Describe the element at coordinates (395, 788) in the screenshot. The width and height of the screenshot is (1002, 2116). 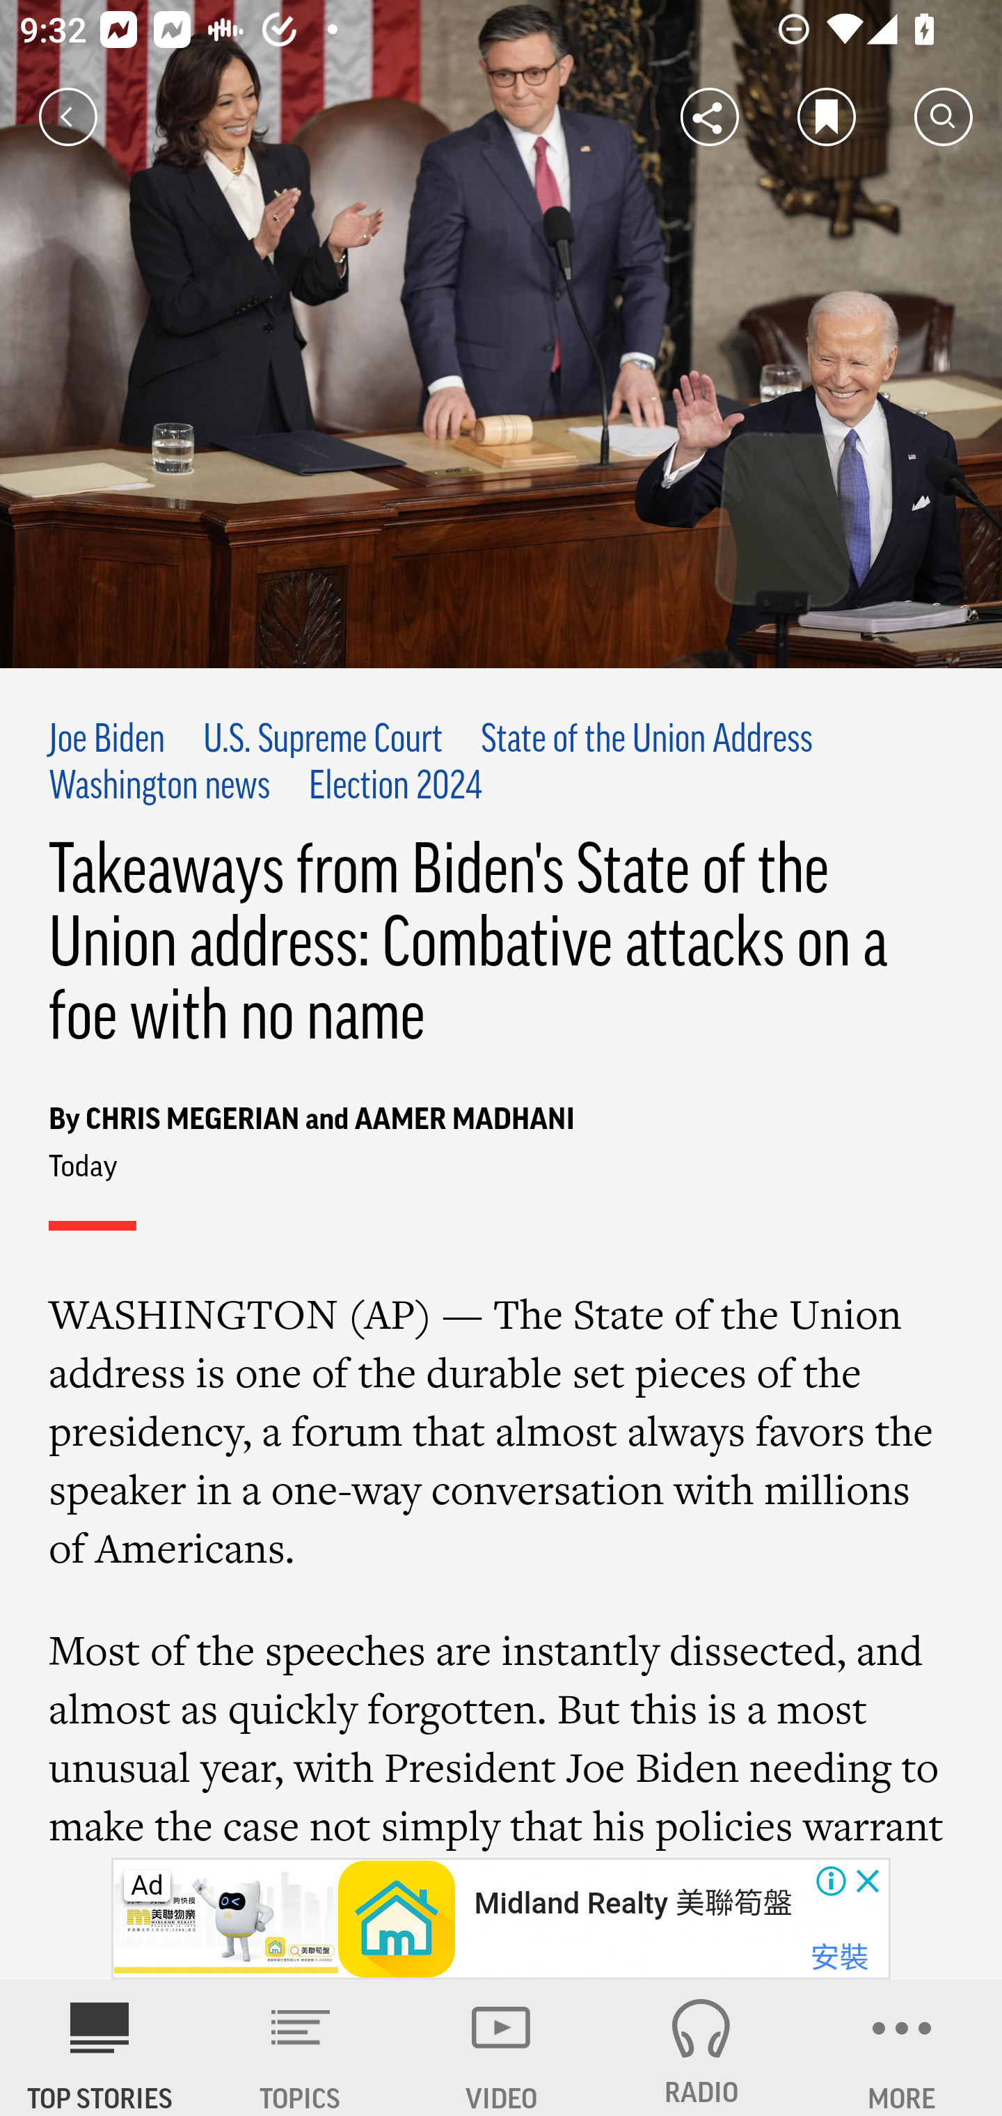
I see `Election 2024` at that location.